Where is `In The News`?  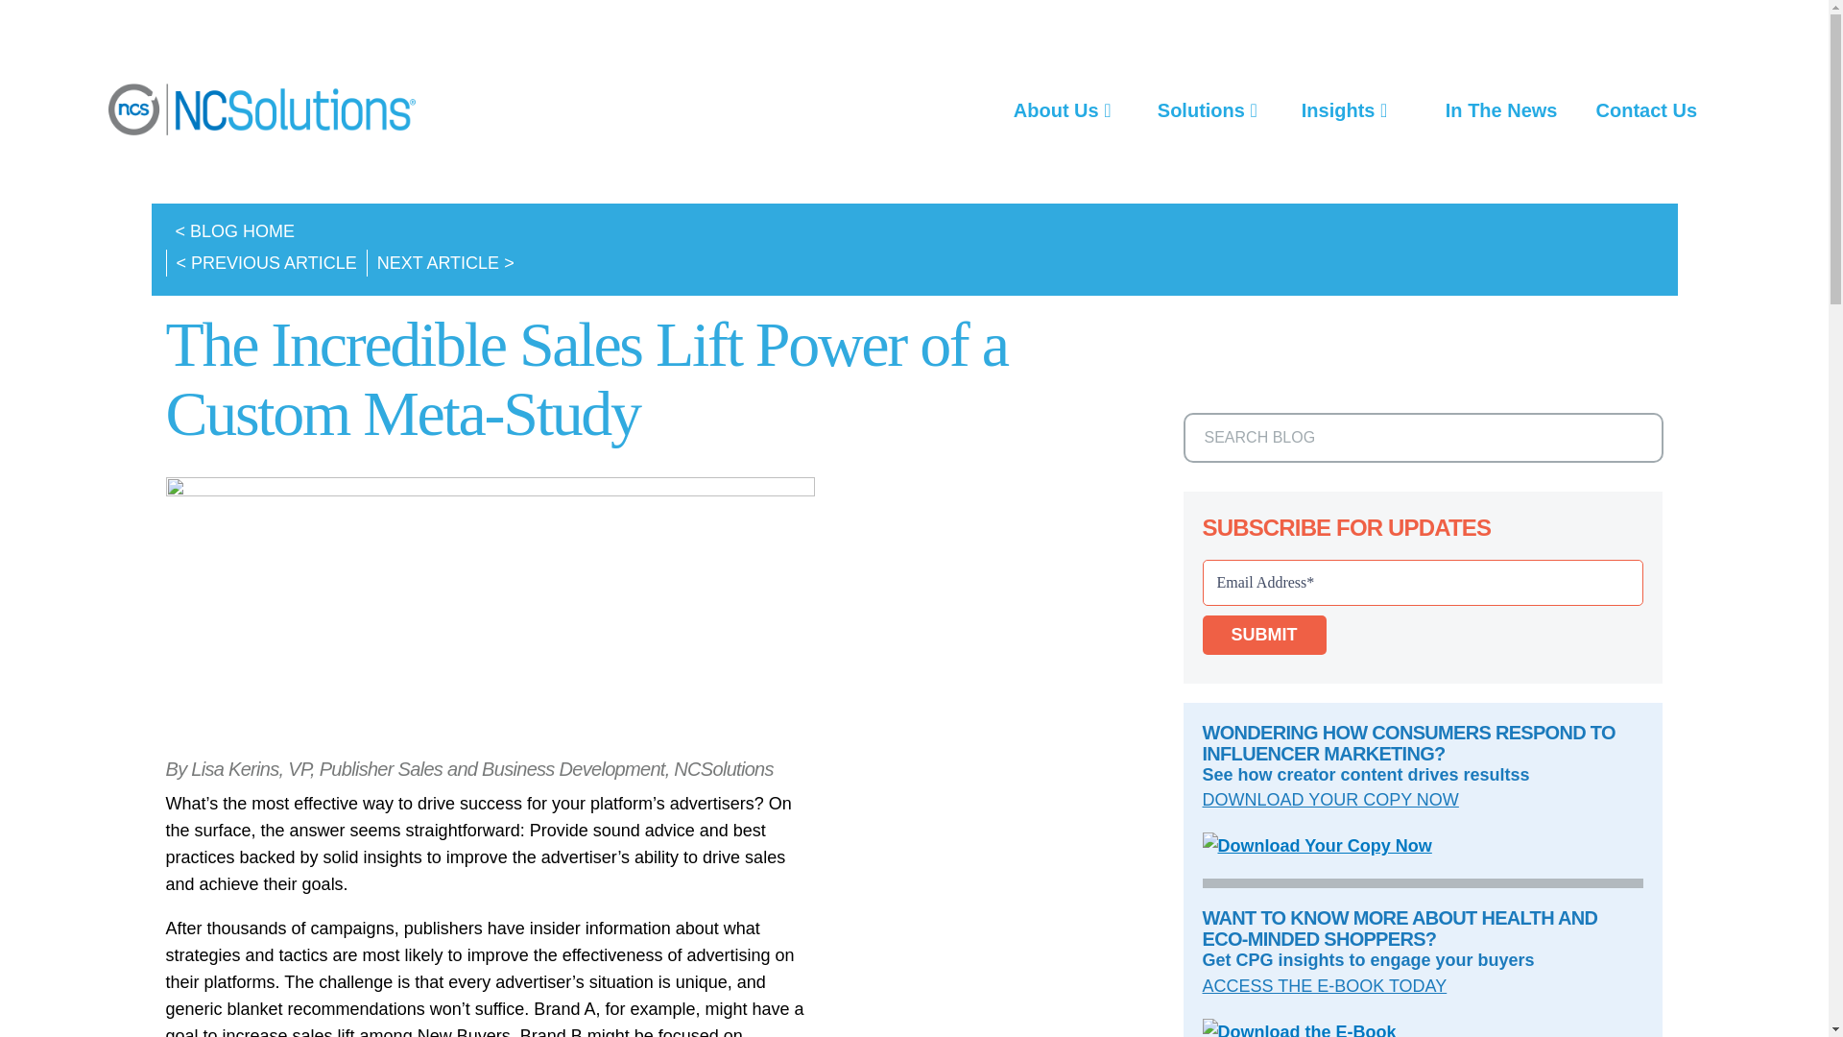 In The News is located at coordinates (1501, 109).